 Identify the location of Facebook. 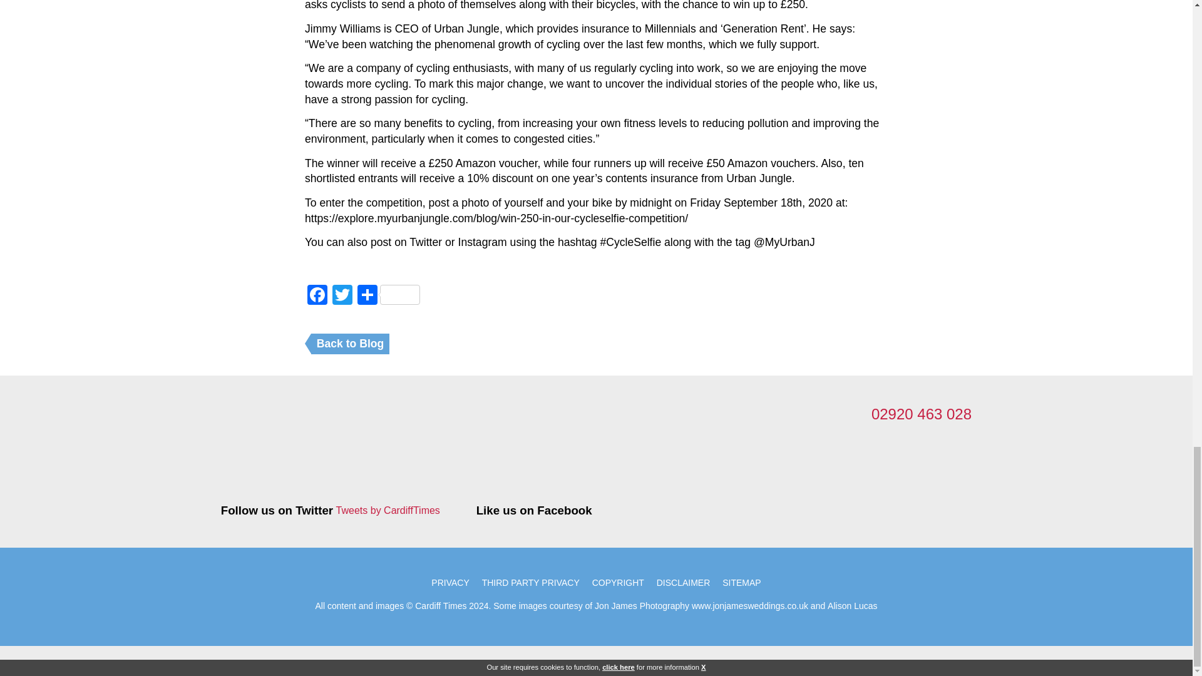
(317, 296).